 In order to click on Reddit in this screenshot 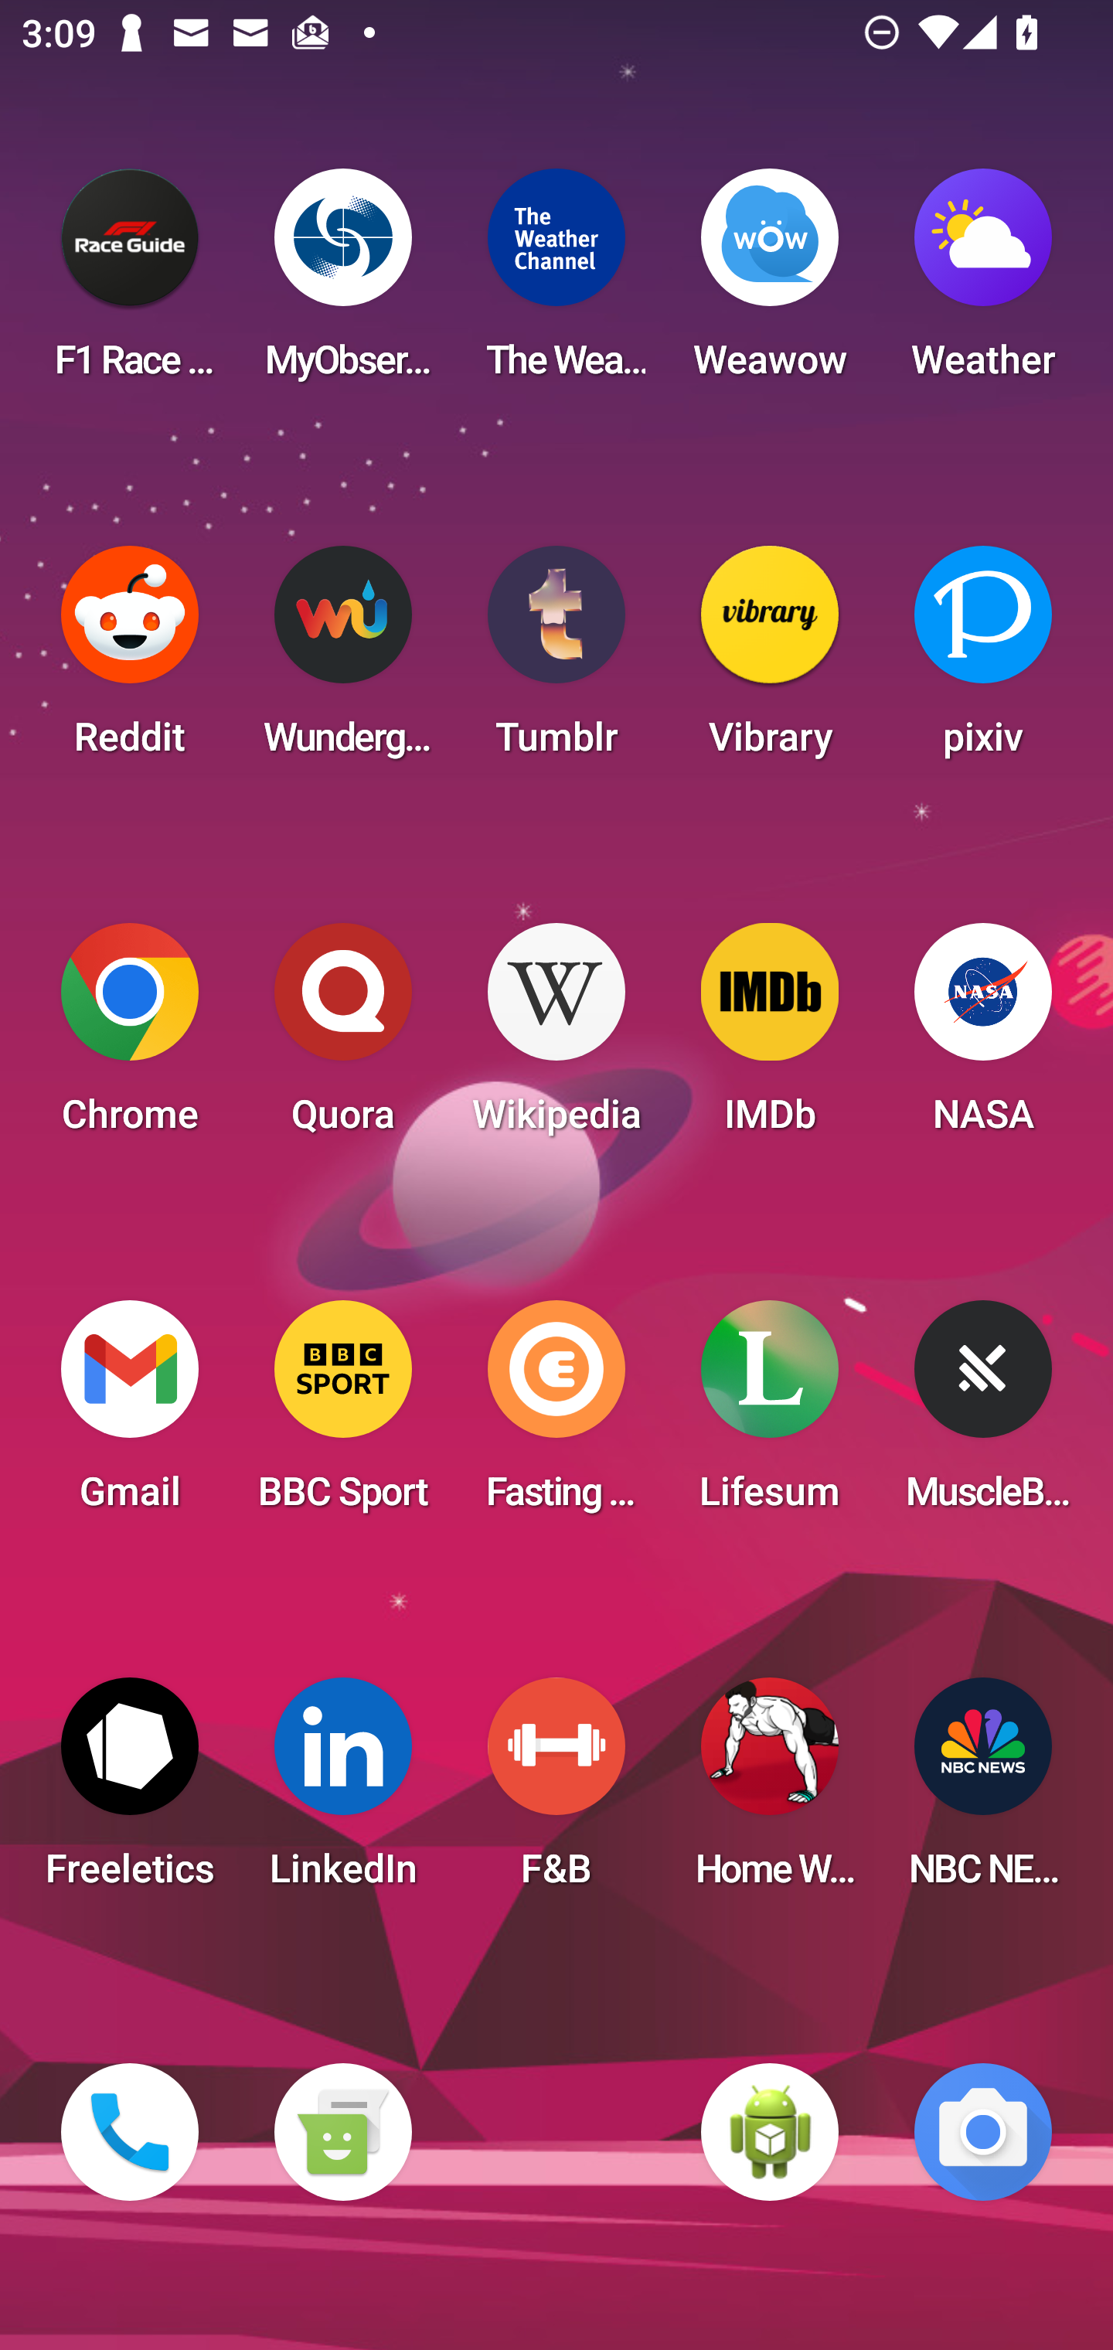, I will do `click(130, 660)`.